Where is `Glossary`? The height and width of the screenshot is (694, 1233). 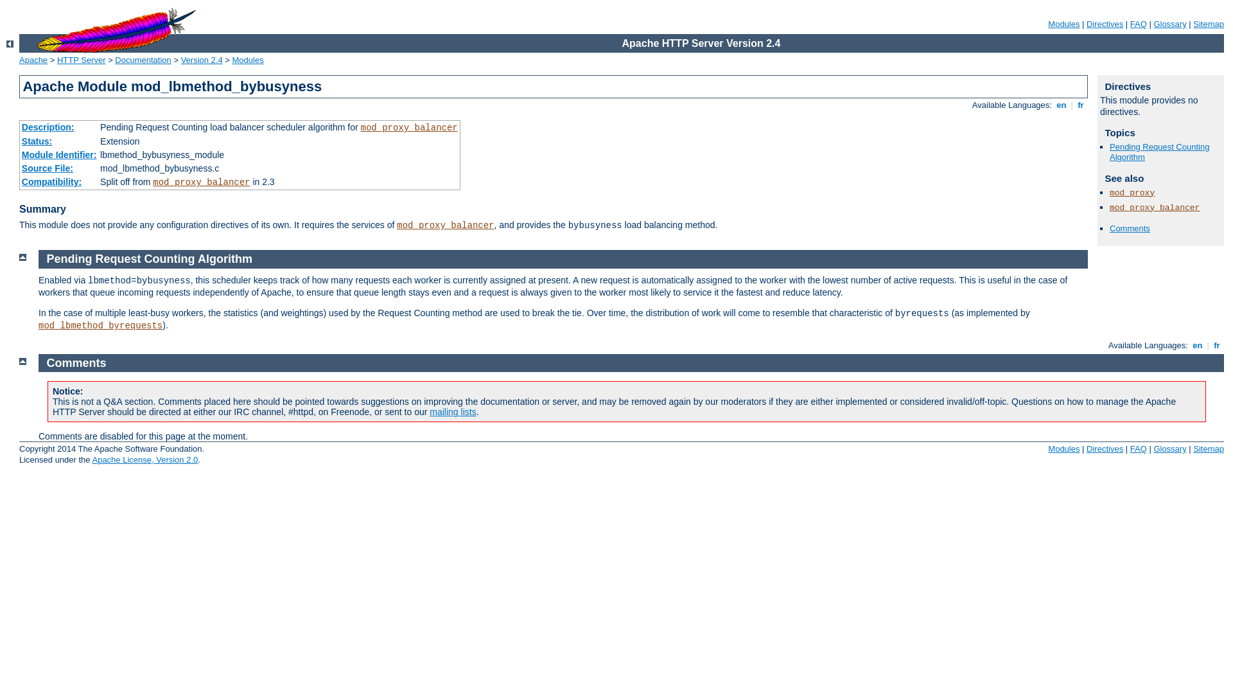
Glossary is located at coordinates (1170, 24).